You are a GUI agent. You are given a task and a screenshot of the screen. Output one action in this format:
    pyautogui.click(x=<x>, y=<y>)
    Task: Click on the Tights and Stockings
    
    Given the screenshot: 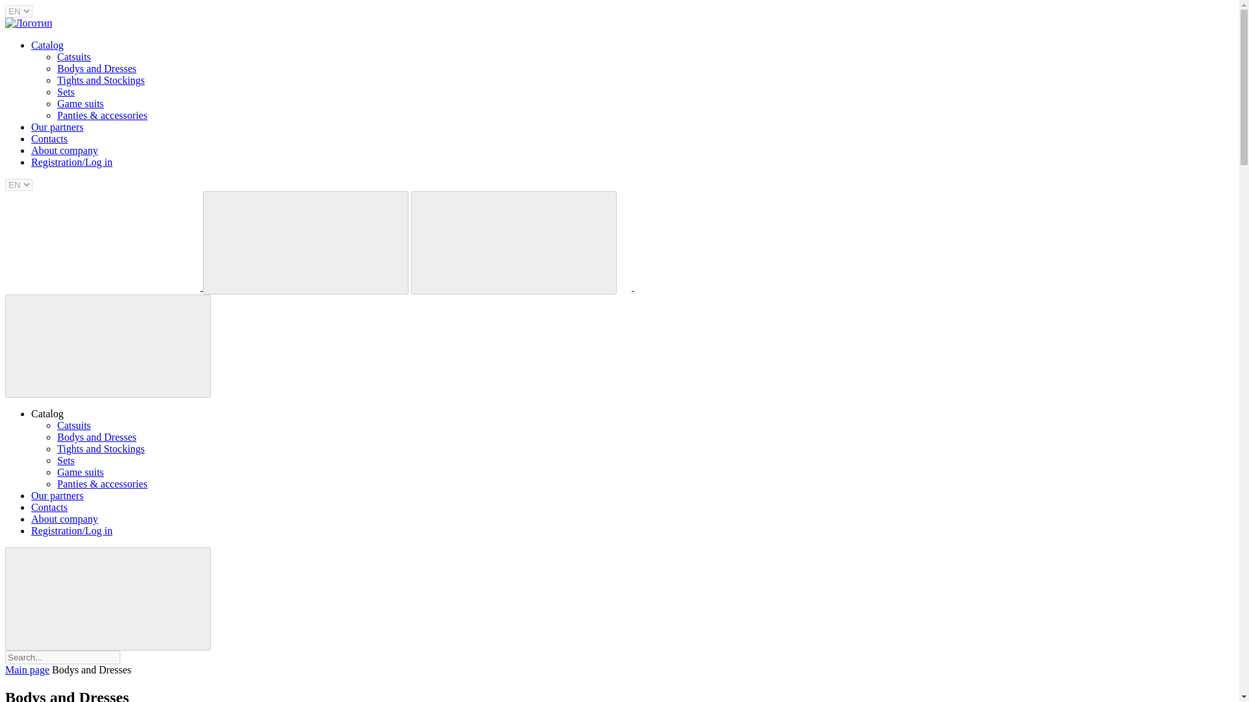 What is the action you would take?
    pyautogui.click(x=101, y=448)
    